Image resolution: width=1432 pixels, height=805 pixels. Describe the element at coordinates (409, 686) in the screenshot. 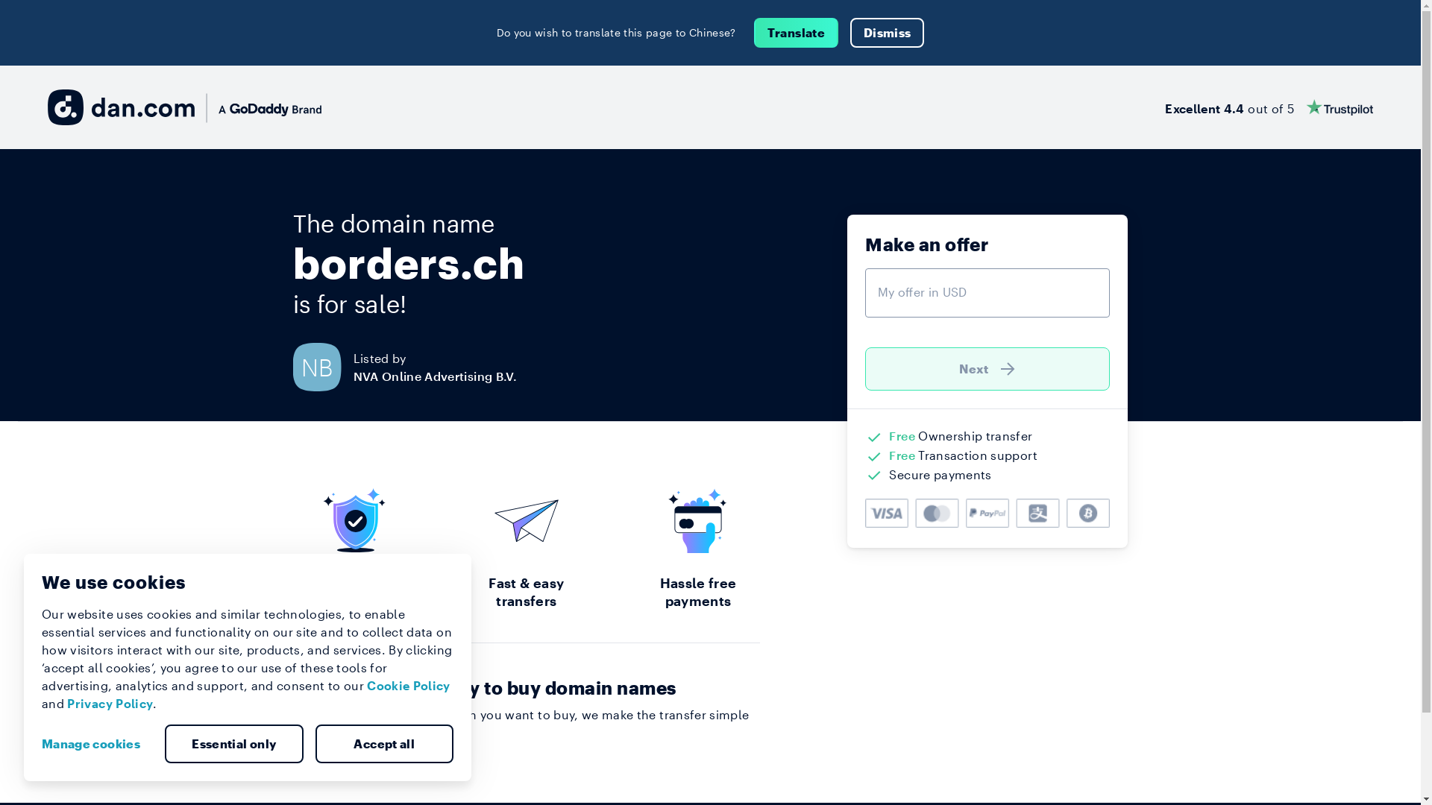

I see `Cookie Policy` at that location.